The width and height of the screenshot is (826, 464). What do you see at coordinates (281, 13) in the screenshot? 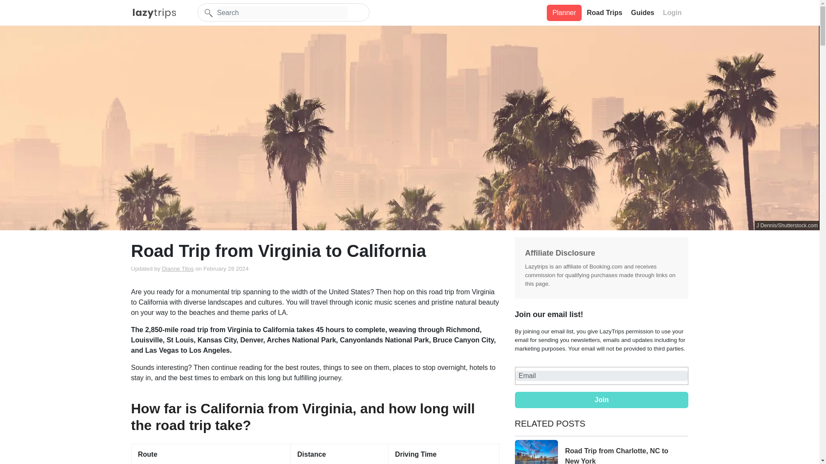
I see `Search` at bounding box center [281, 13].